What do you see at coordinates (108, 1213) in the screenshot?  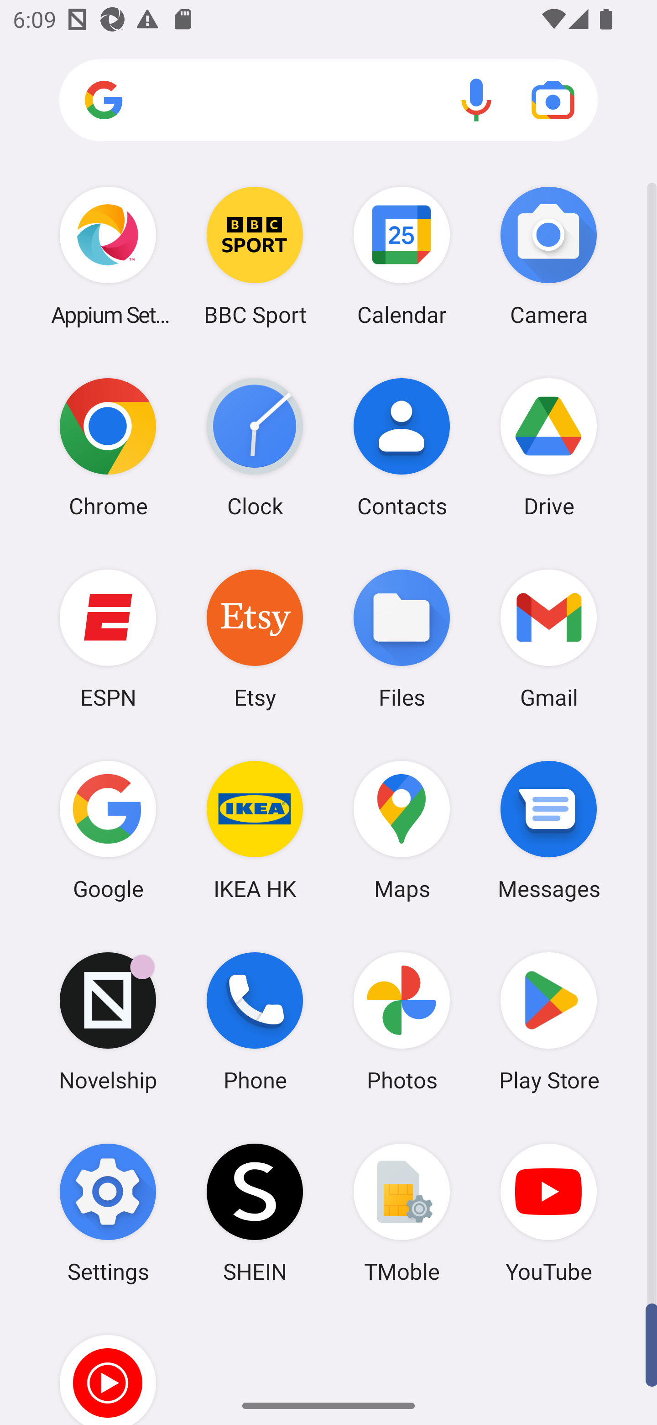 I see `Settings` at bounding box center [108, 1213].